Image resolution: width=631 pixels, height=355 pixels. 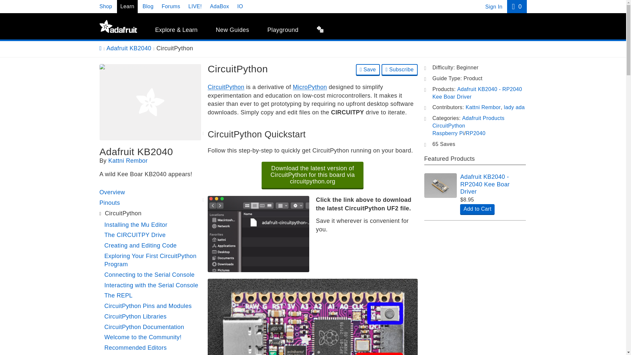 What do you see at coordinates (517, 7) in the screenshot?
I see `0` at bounding box center [517, 7].